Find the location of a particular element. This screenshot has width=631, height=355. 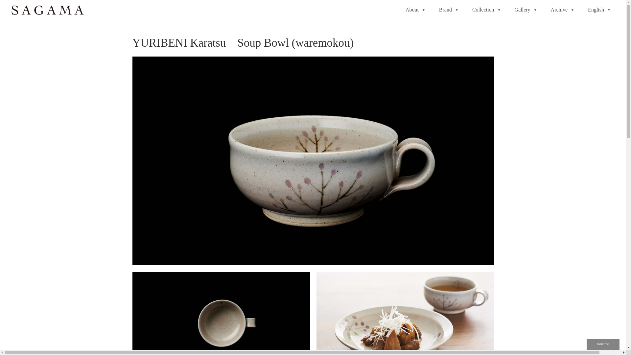

English is located at coordinates (599, 10).